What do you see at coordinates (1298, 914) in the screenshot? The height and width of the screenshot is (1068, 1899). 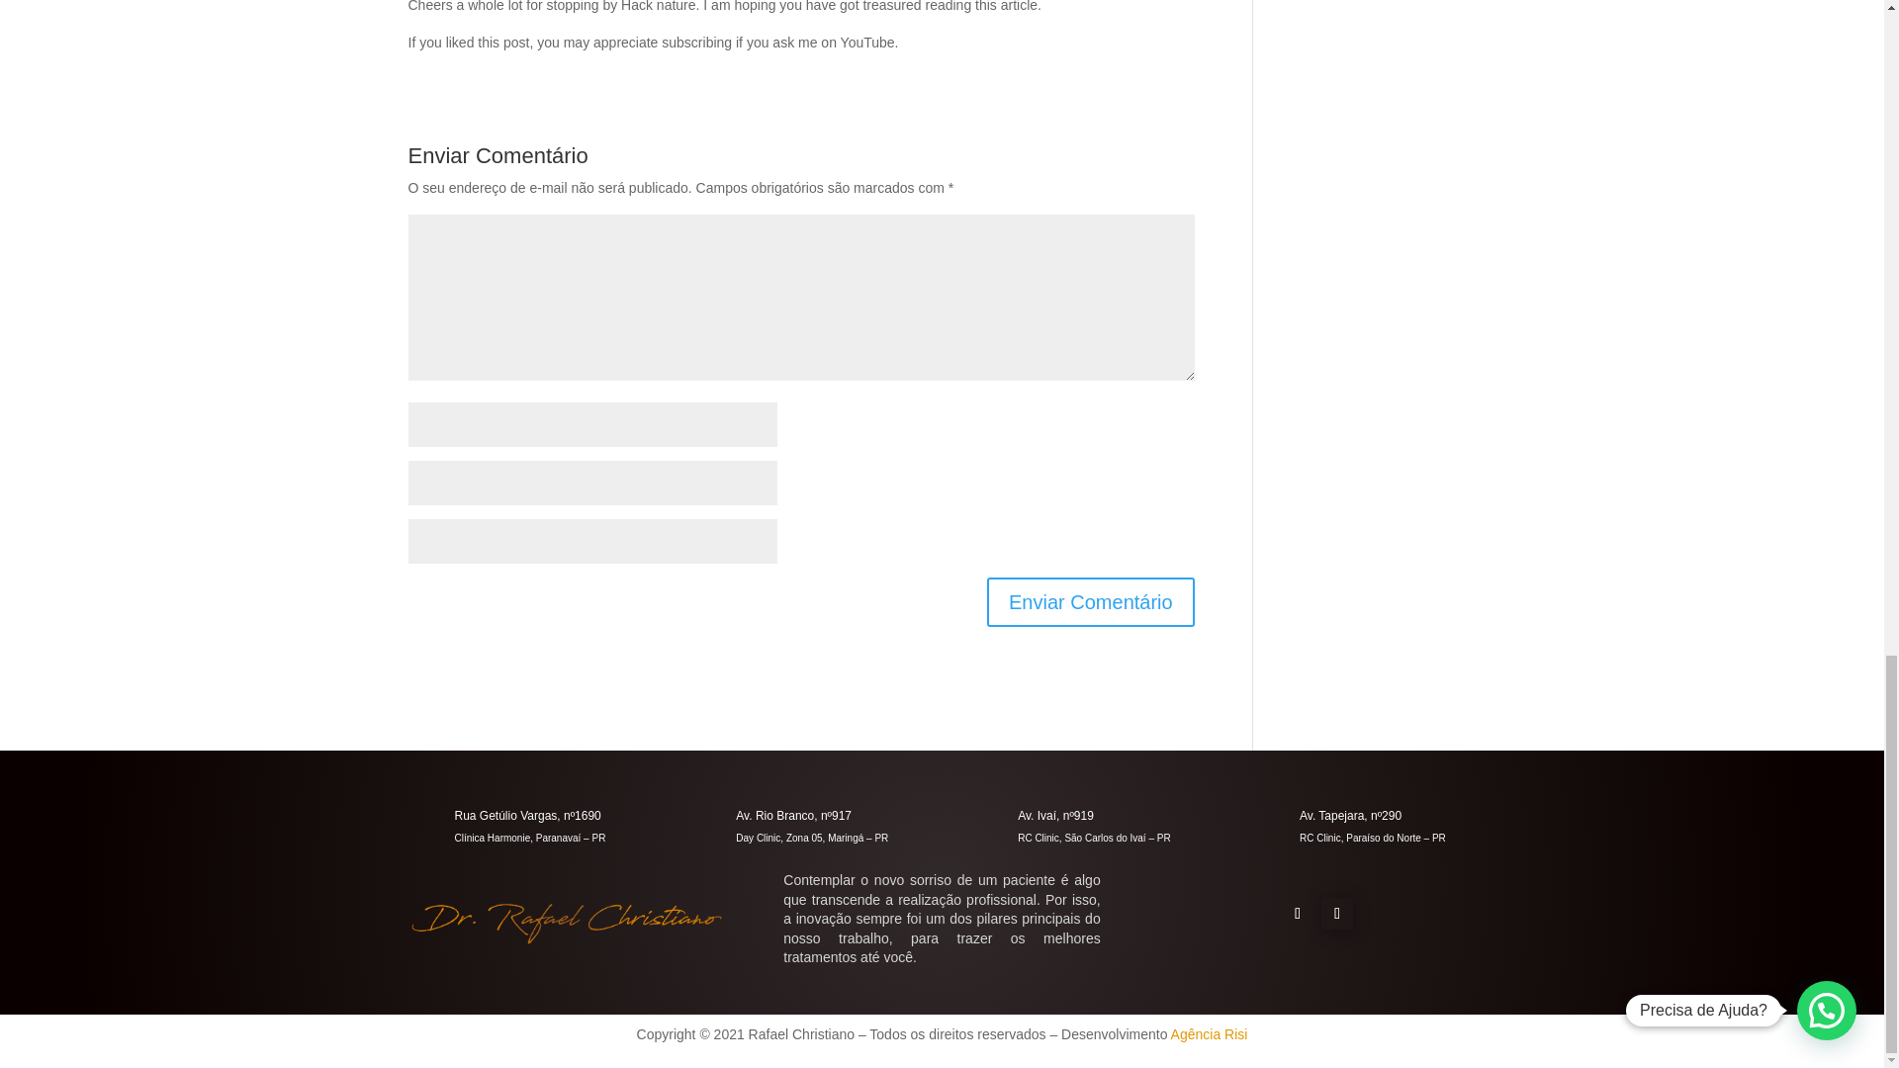 I see `Siga em Facebook` at bounding box center [1298, 914].